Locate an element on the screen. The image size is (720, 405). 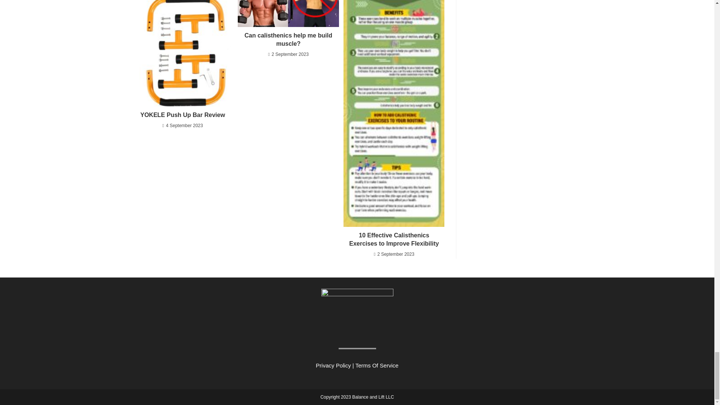
Can calisthenics help me build muscle? is located at coordinates (288, 40).